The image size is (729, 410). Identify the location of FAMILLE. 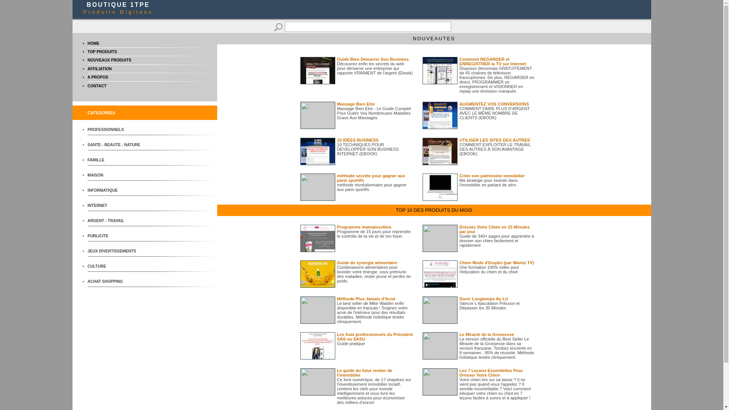
(116, 160).